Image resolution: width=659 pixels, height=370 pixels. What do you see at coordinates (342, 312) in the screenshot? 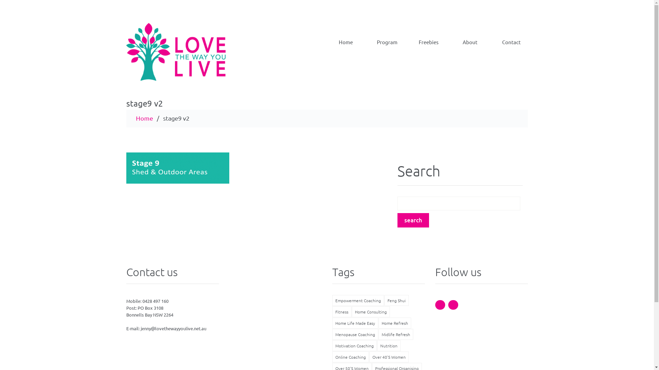
I see `Fitness` at bounding box center [342, 312].